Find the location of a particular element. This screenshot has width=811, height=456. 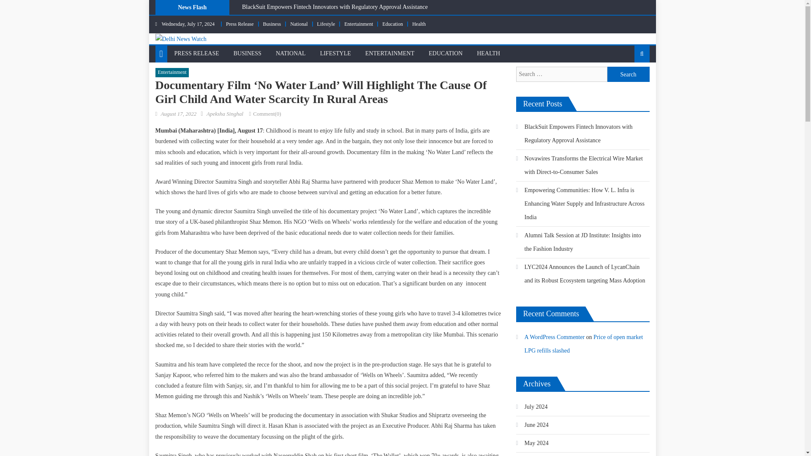

Business is located at coordinates (272, 24).